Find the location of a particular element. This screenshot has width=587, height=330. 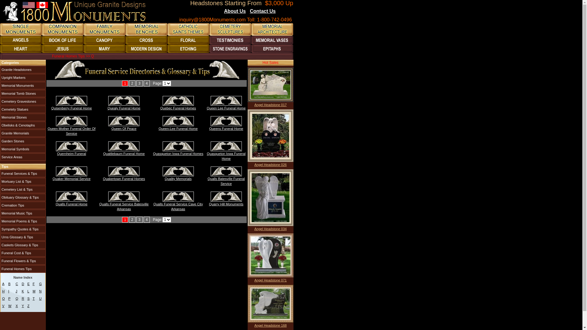

Quakertown Funeral Homes is located at coordinates (124, 171).